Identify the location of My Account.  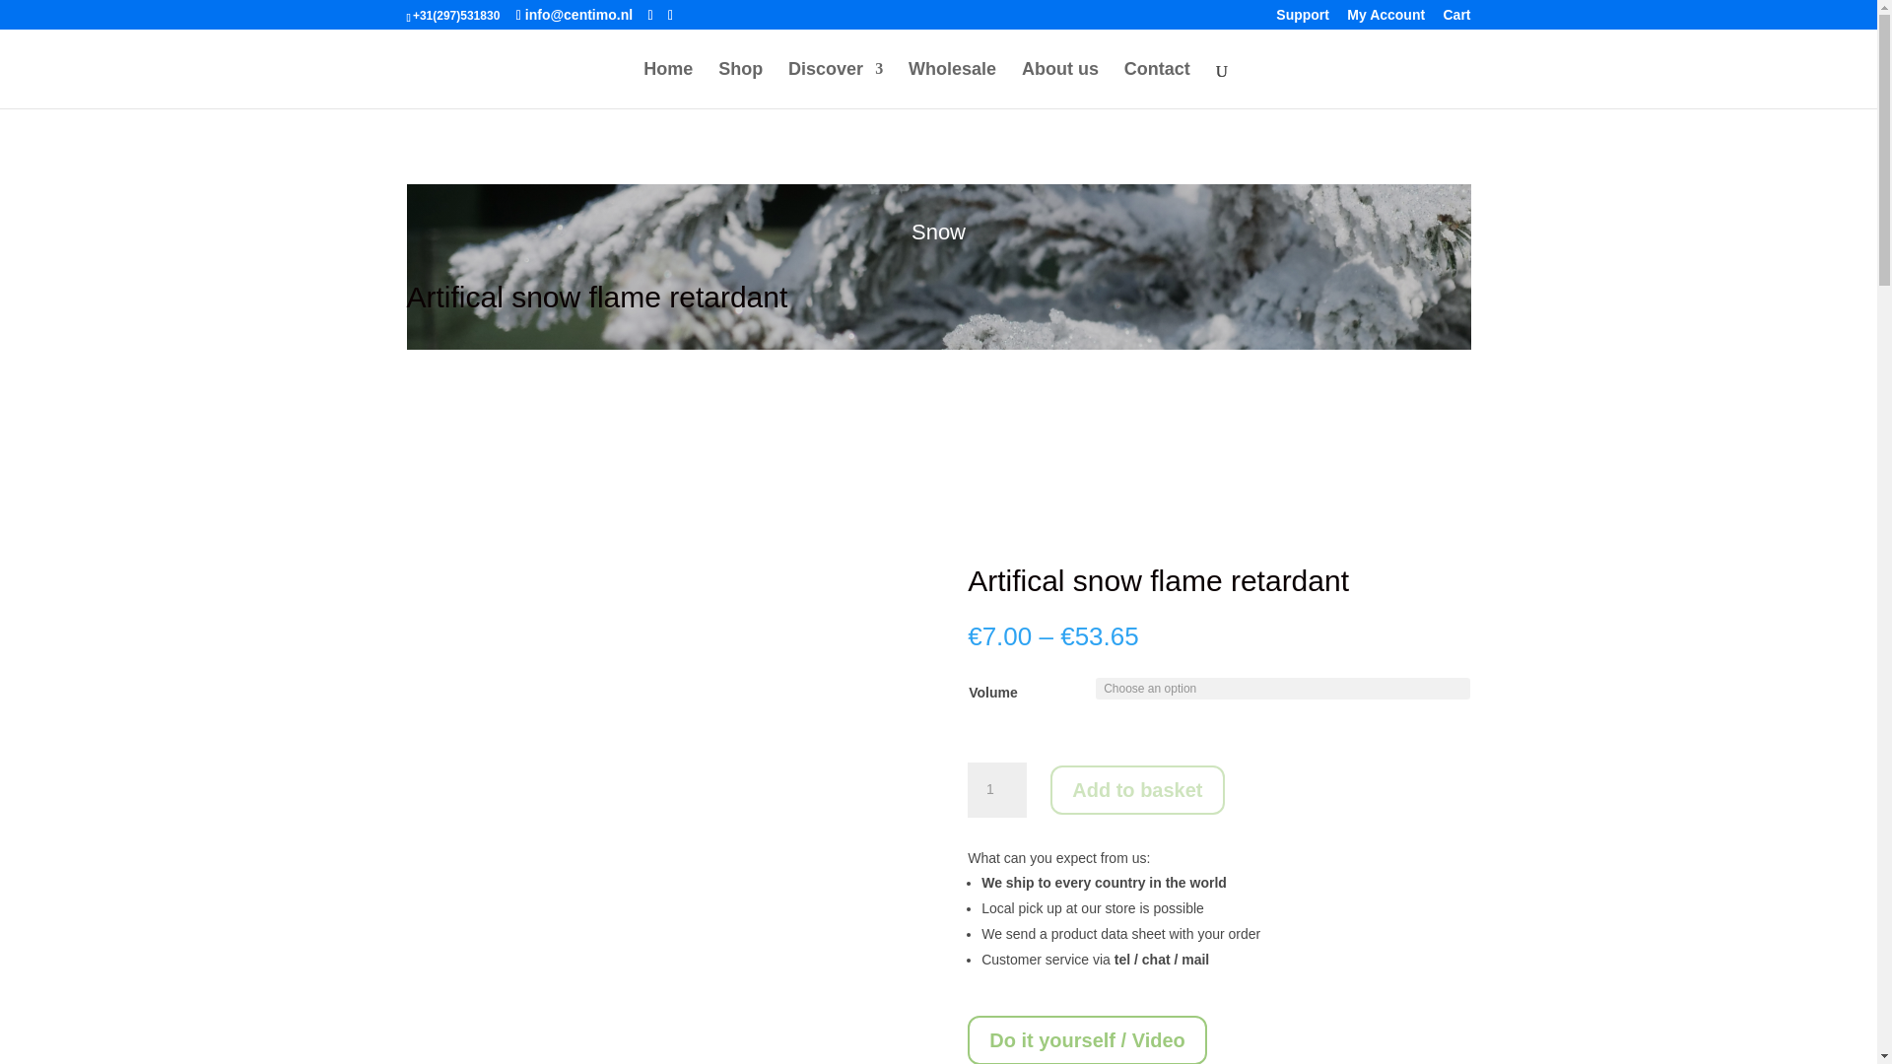
(1385, 20).